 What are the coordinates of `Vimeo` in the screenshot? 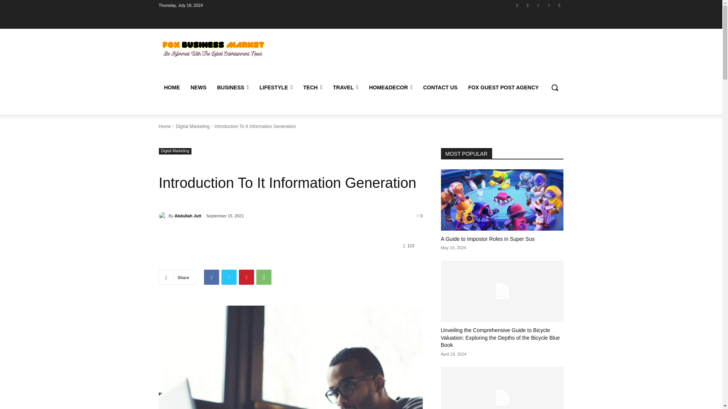 It's located at (549, 5).